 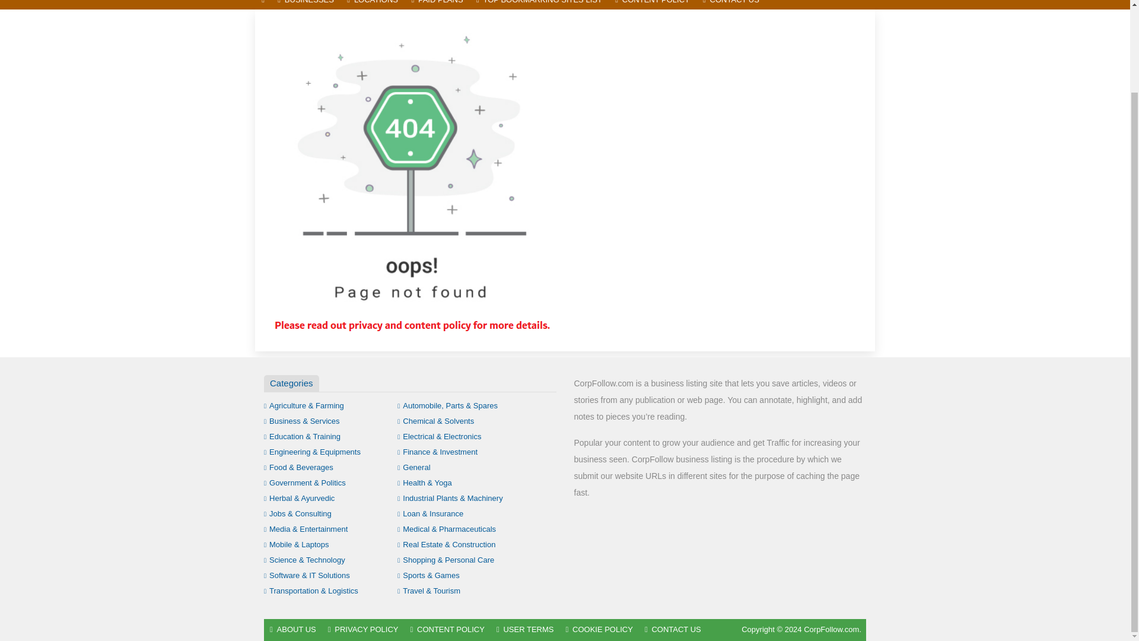 What do you see at coordinates (652, 5) in the screenshot?
I see `CONTENT POLICY` at bounding box center [652, 5].